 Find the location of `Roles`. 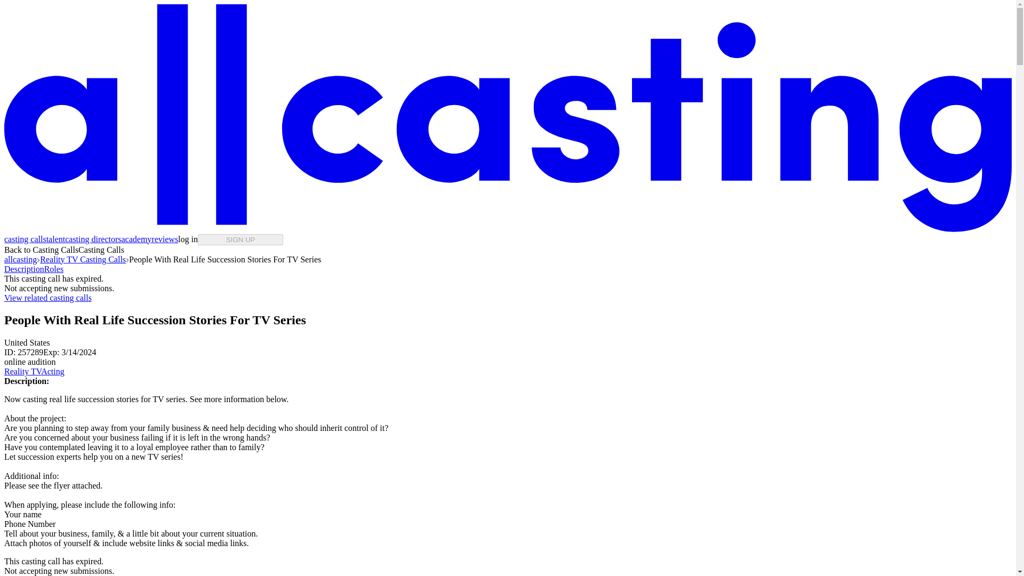

Roles is located at coordinates (53, 269).